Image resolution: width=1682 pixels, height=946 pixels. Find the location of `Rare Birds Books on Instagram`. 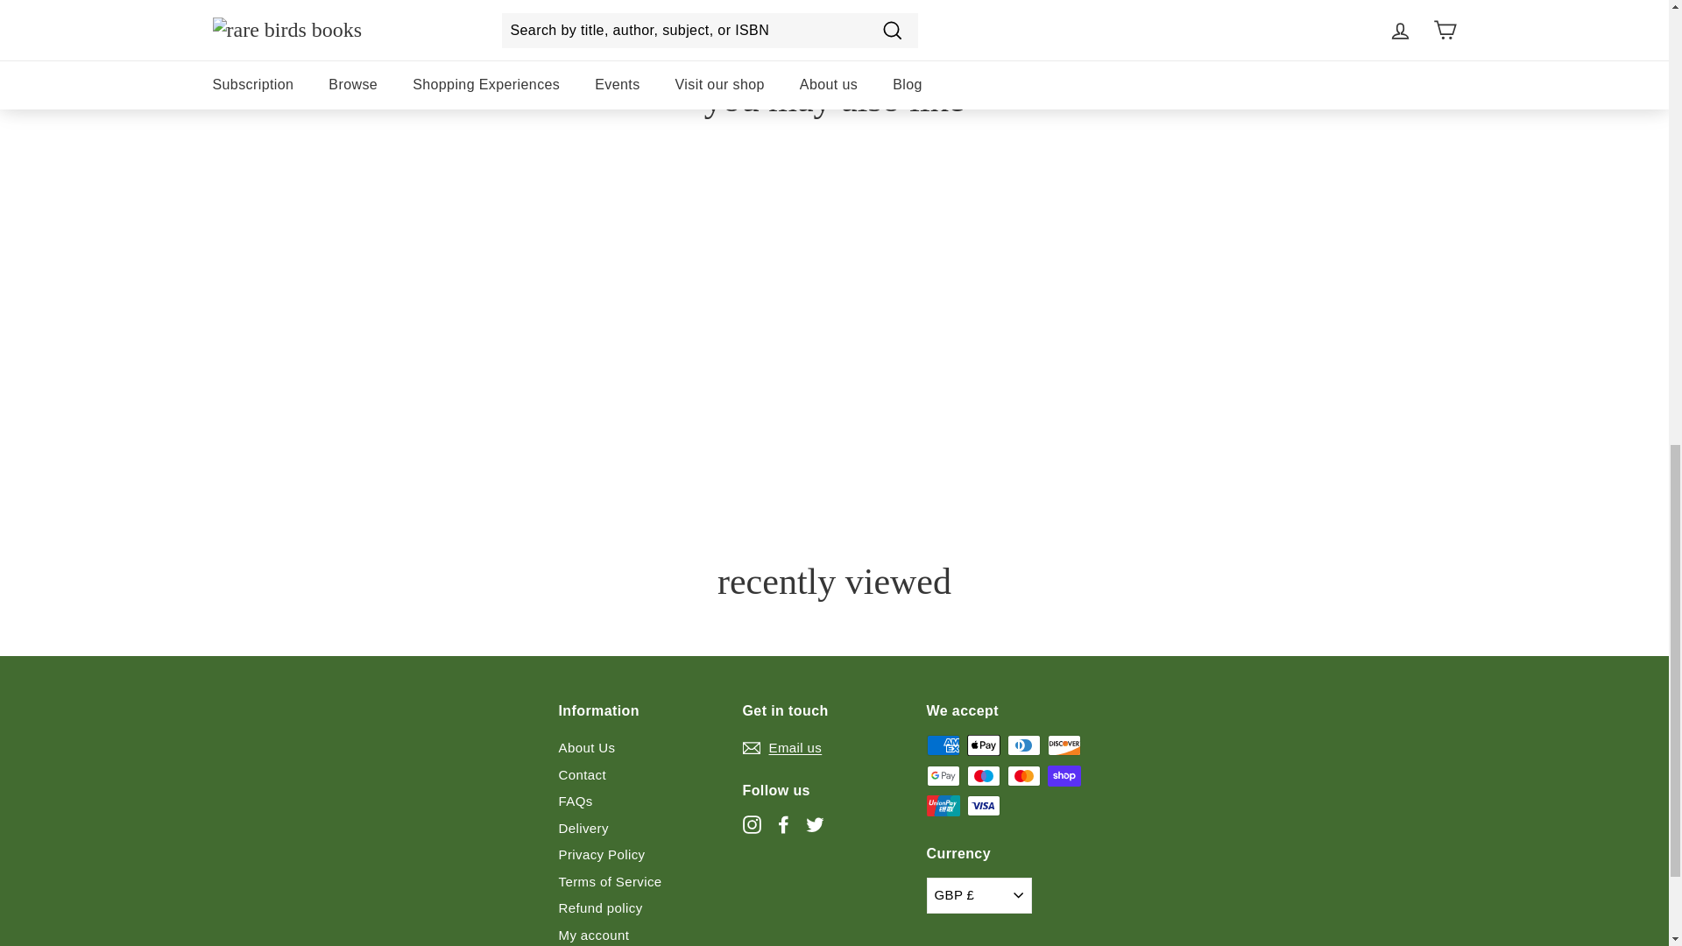

Rare Birds Books on Instagram is located at coordinates (752, 823).